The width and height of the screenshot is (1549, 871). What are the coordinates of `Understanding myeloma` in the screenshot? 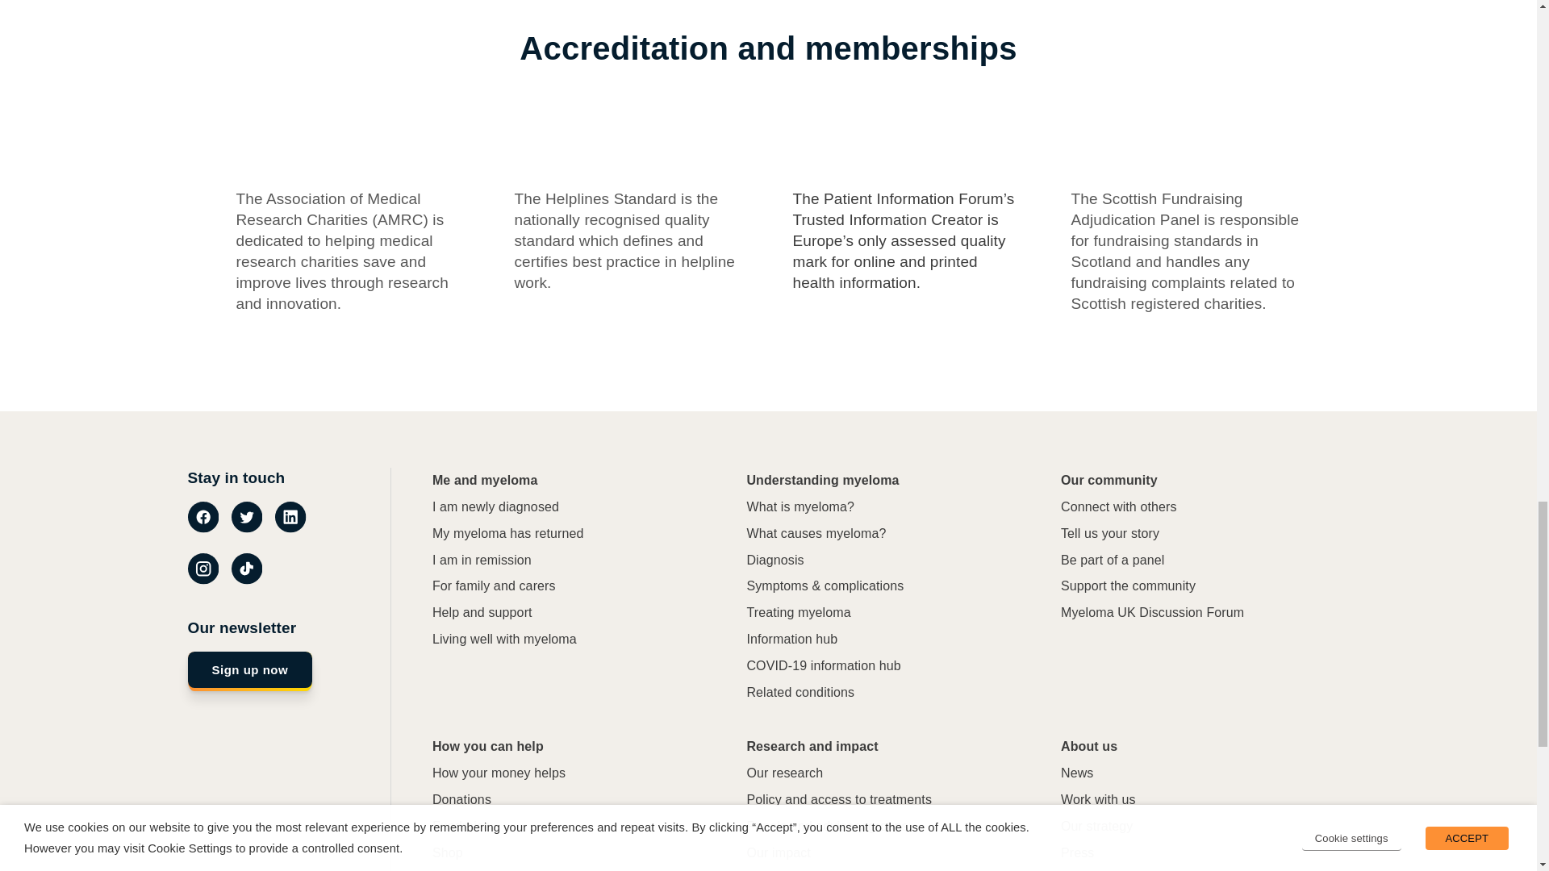 It's located at (822, 481).